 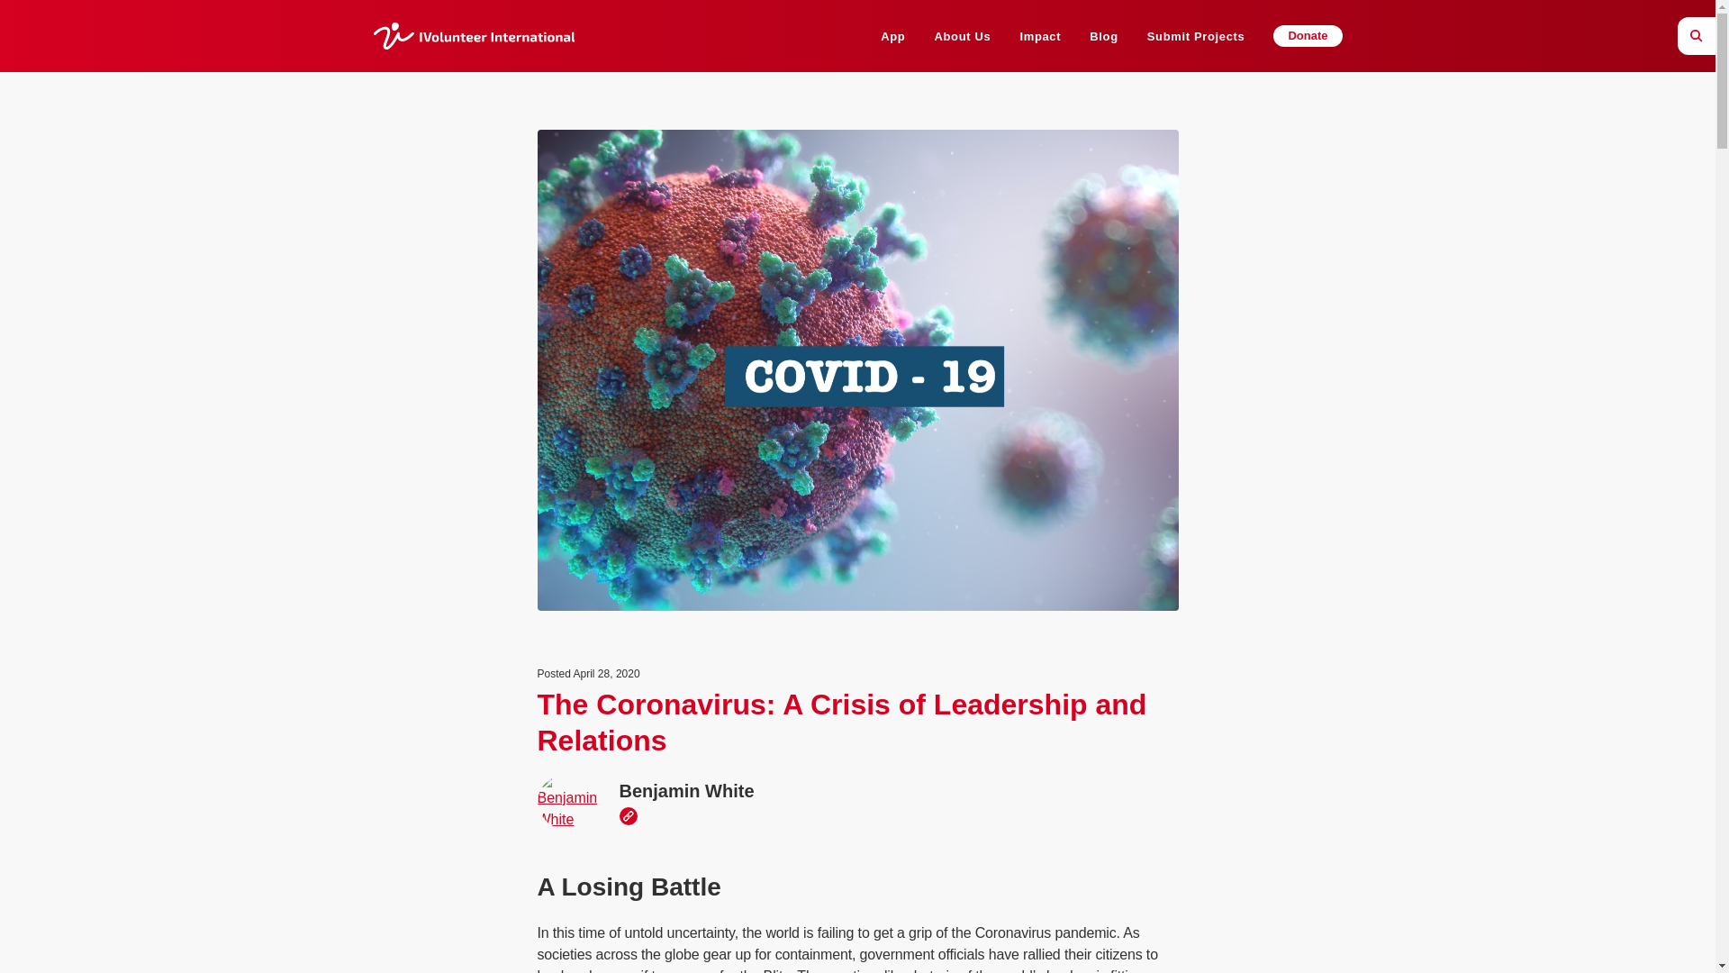 What do you see at coordinates (1307, 36) in the screenshot?
I see `Donate` at bounding box center [1307, 36].